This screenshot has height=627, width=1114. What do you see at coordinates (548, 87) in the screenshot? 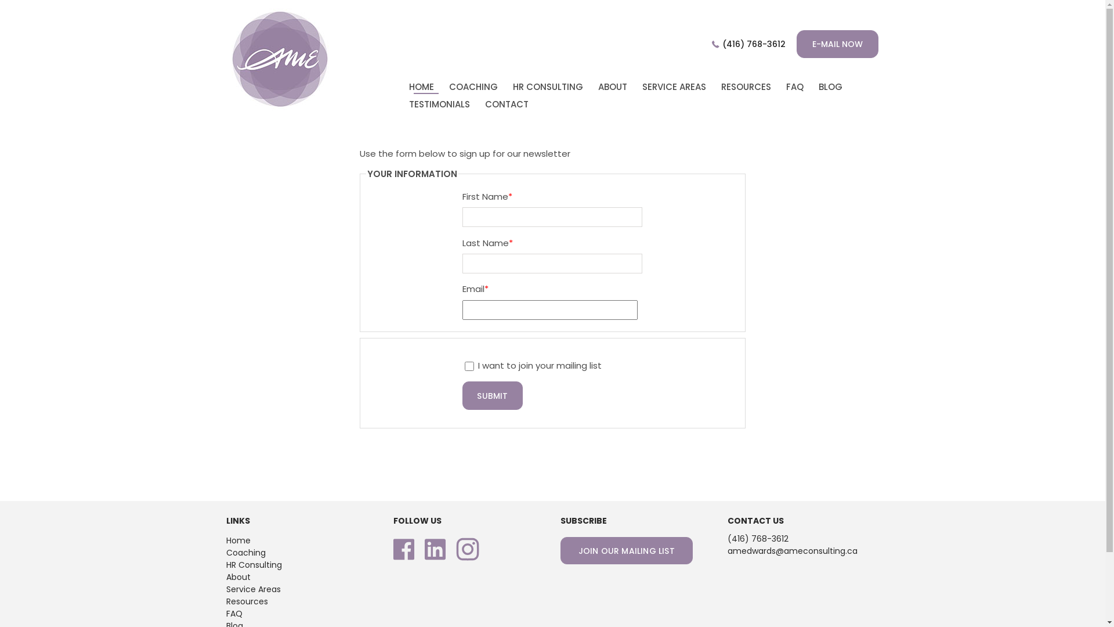
I see `HR CONSULTING` at bounding box center [548, 87].